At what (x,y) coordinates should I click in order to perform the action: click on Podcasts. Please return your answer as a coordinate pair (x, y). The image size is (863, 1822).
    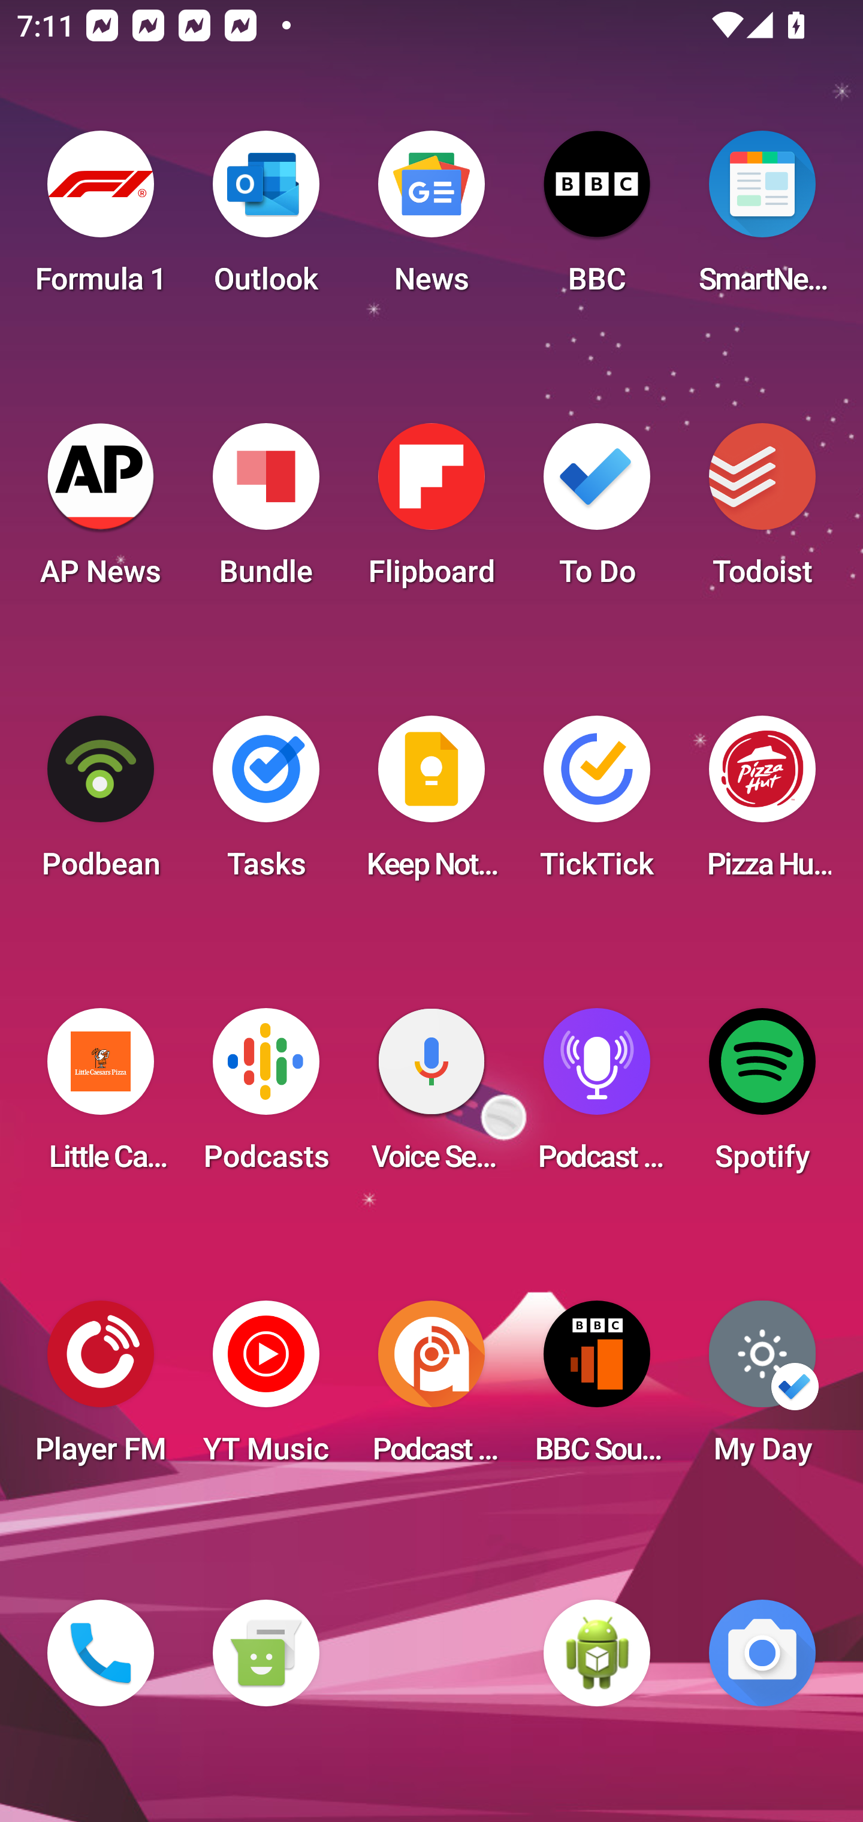
    Looking at the image, I should click on (265, 1097).